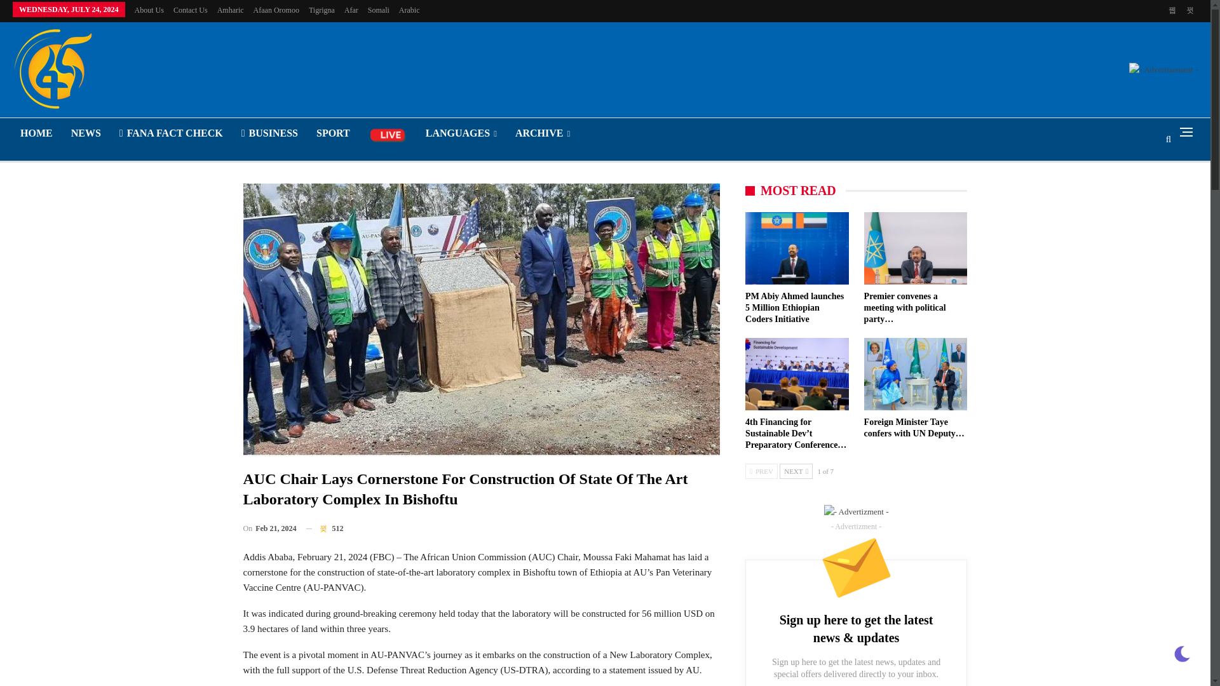 The width and height of the screenshot is (1220, 686). Describe the element at coordinates (322, 10) in the screenshot. I see `Tigrigna` at that location.